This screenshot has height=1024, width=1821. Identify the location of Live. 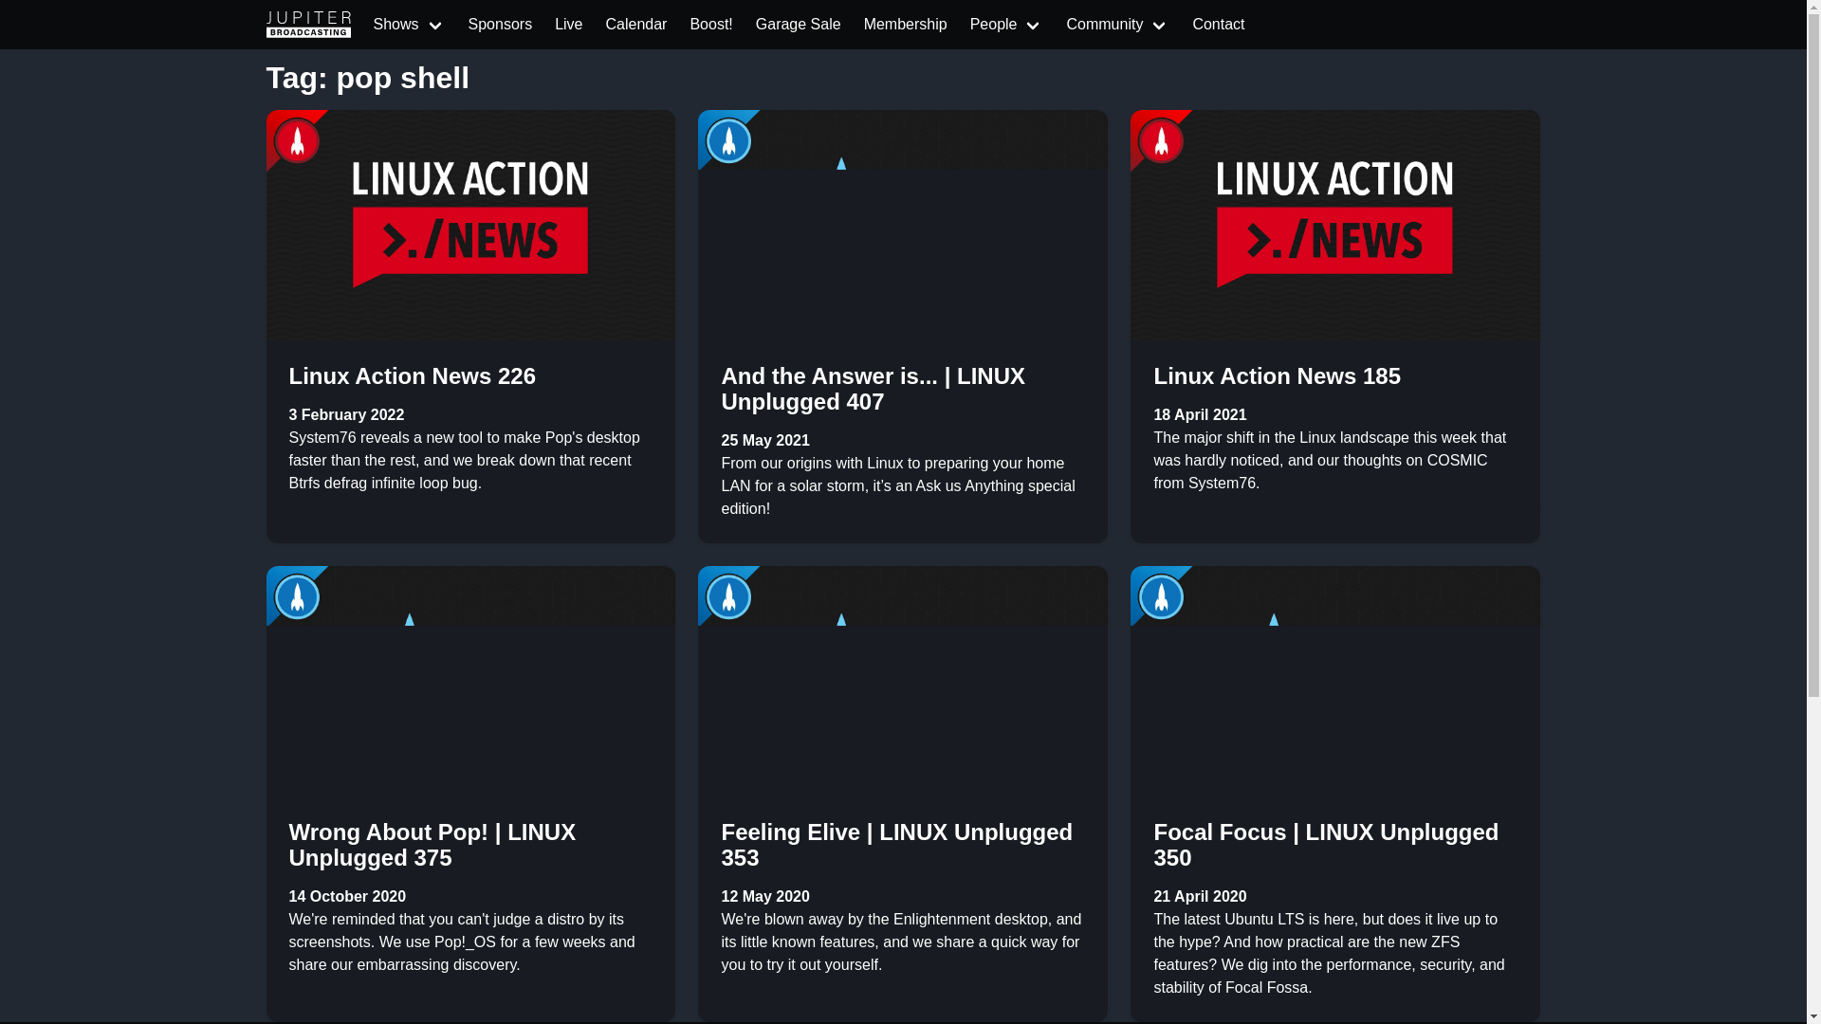
(567, 25).